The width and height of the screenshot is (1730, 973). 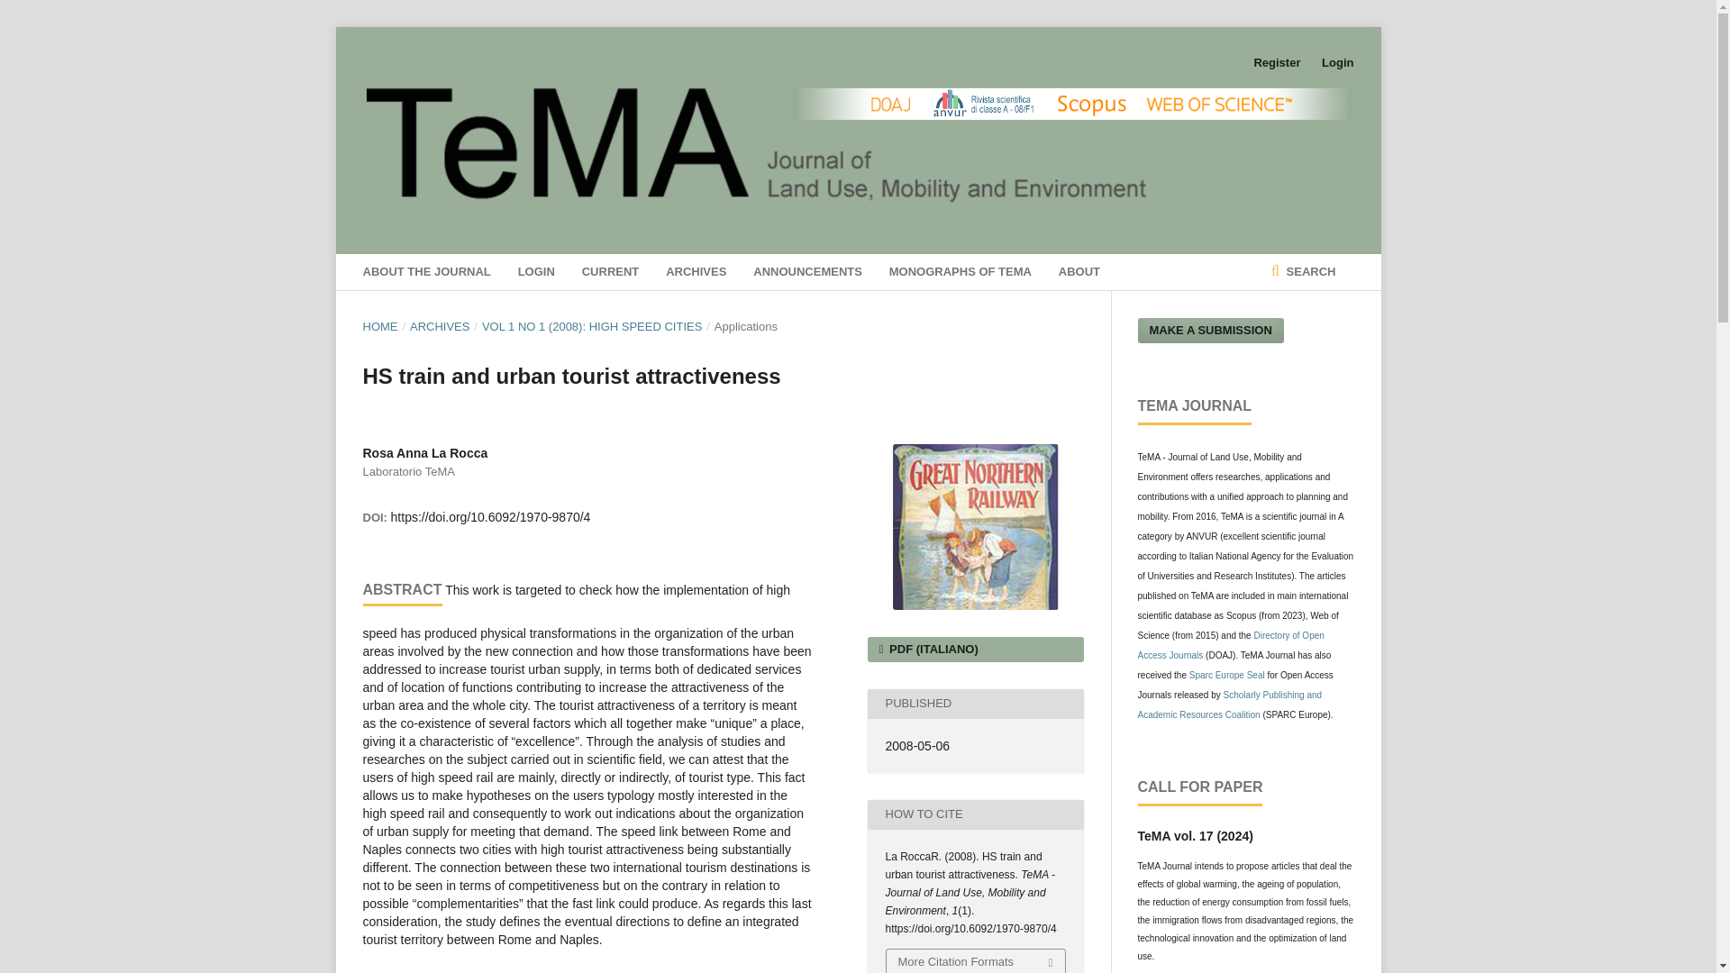 What do you see at coordinates (379, 326) in the screenshot?
I see `HOME` at bounding box center [379, 326].